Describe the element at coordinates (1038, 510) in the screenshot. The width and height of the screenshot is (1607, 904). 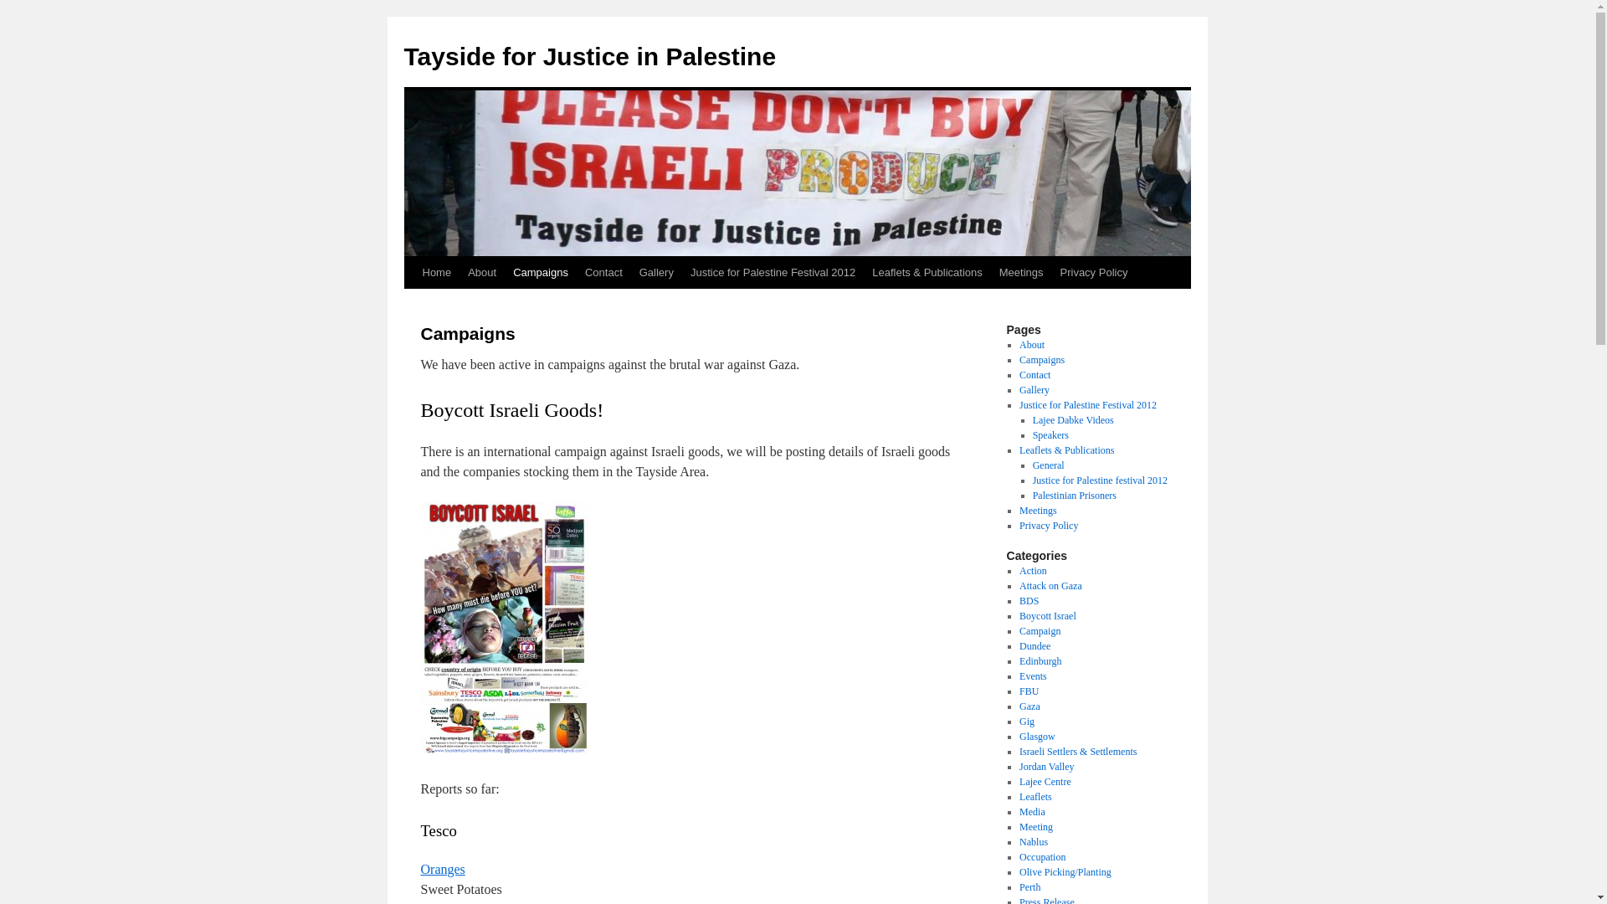
I see `Meetings` at that location.